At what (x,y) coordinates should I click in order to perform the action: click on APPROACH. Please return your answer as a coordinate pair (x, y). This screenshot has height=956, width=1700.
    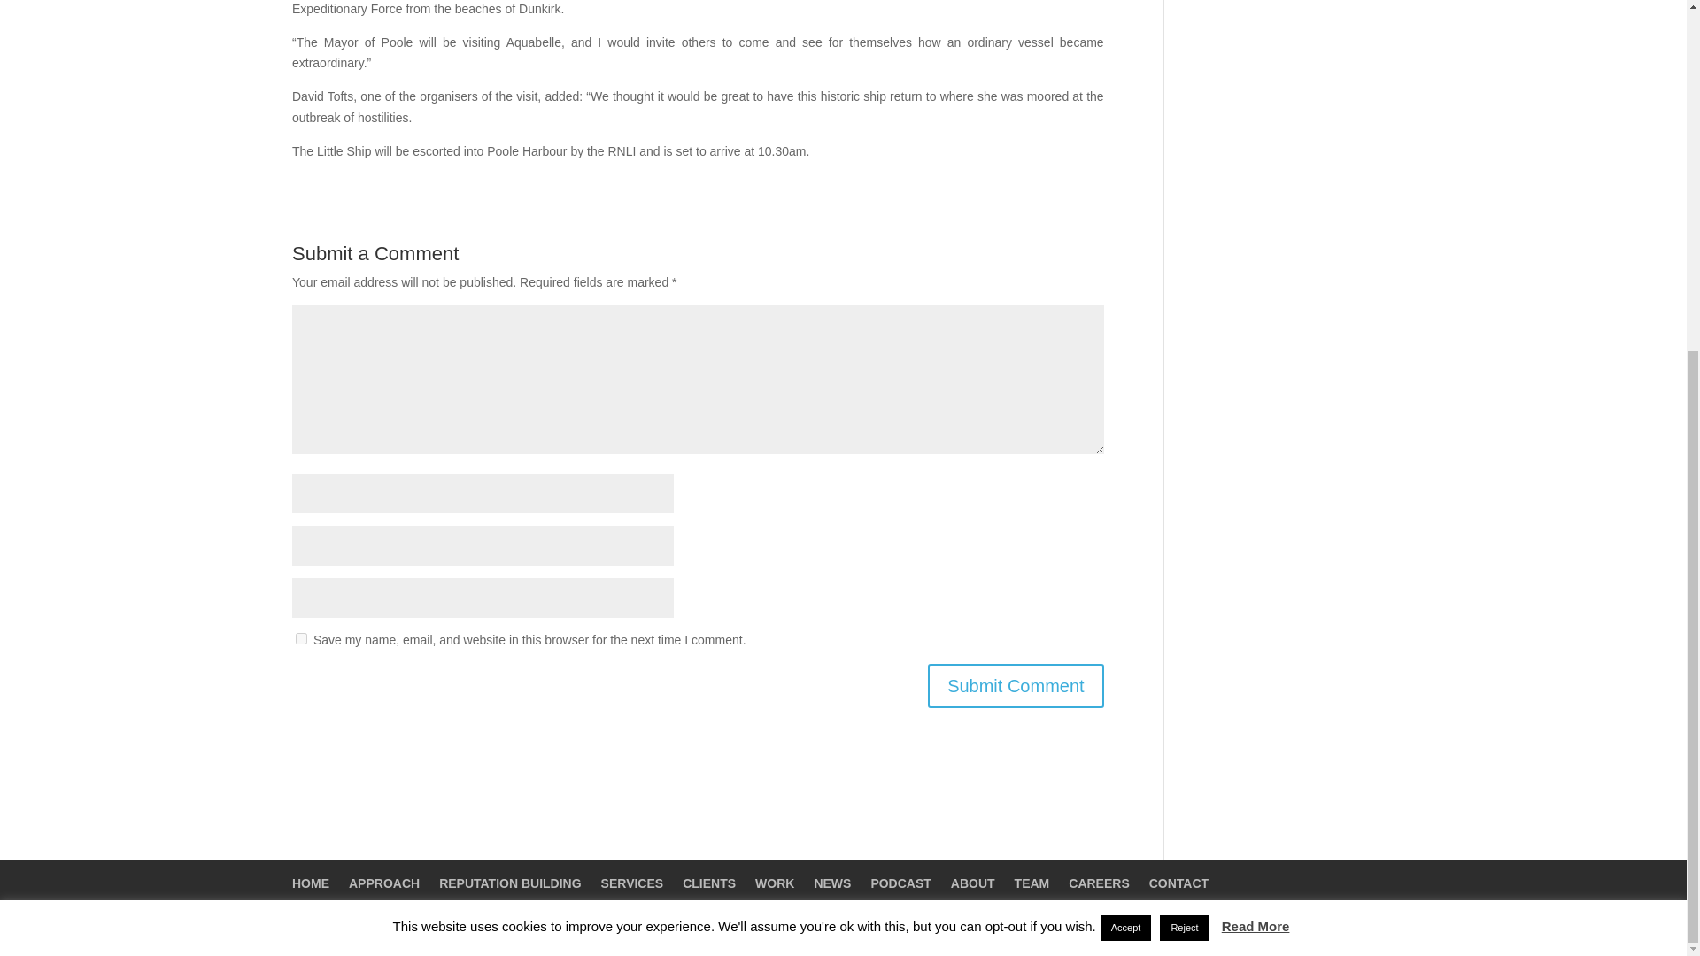
    Looking at the image, I should click on (384, 883).